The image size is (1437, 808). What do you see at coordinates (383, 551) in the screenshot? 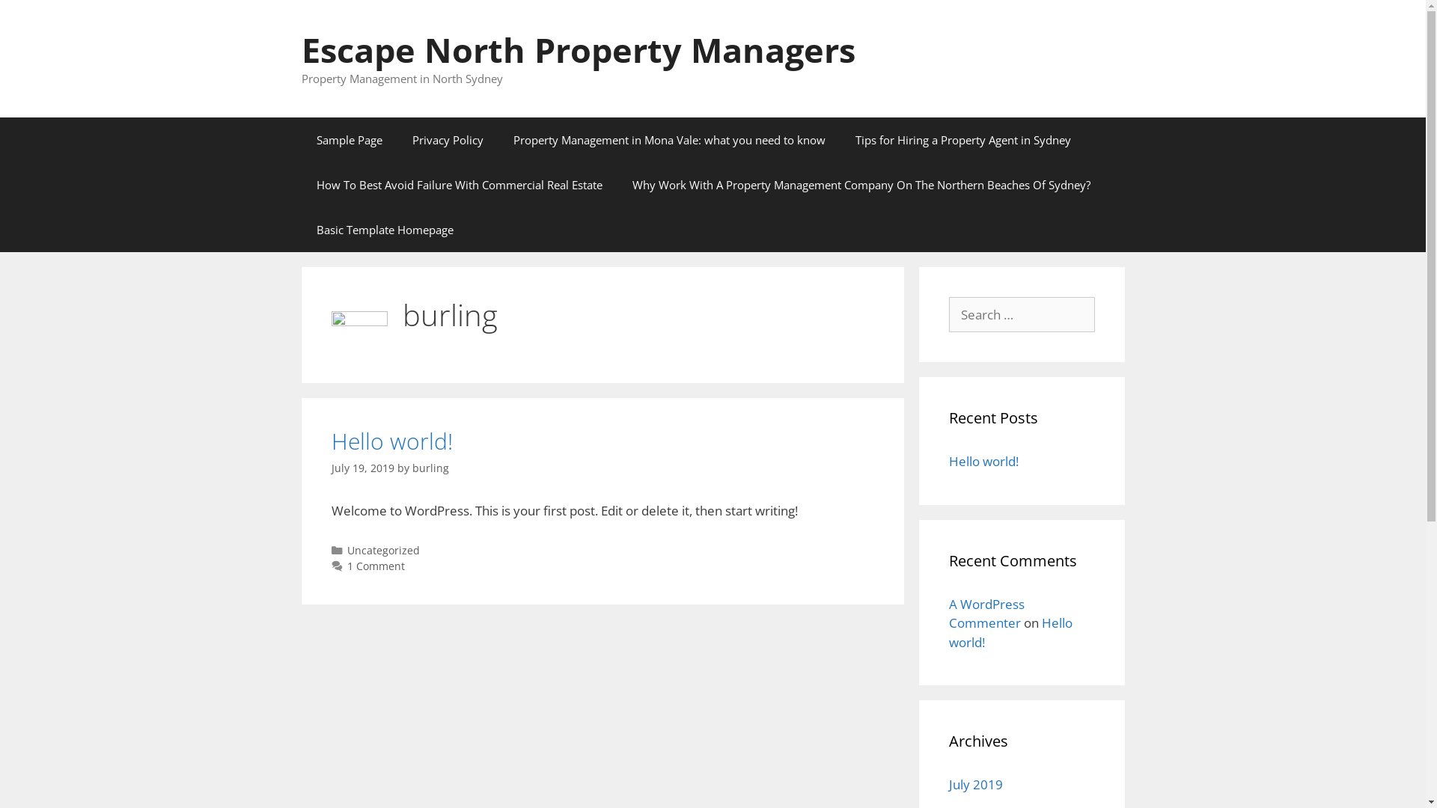
I see `Uncategorized` at bounding box center [383, 551].